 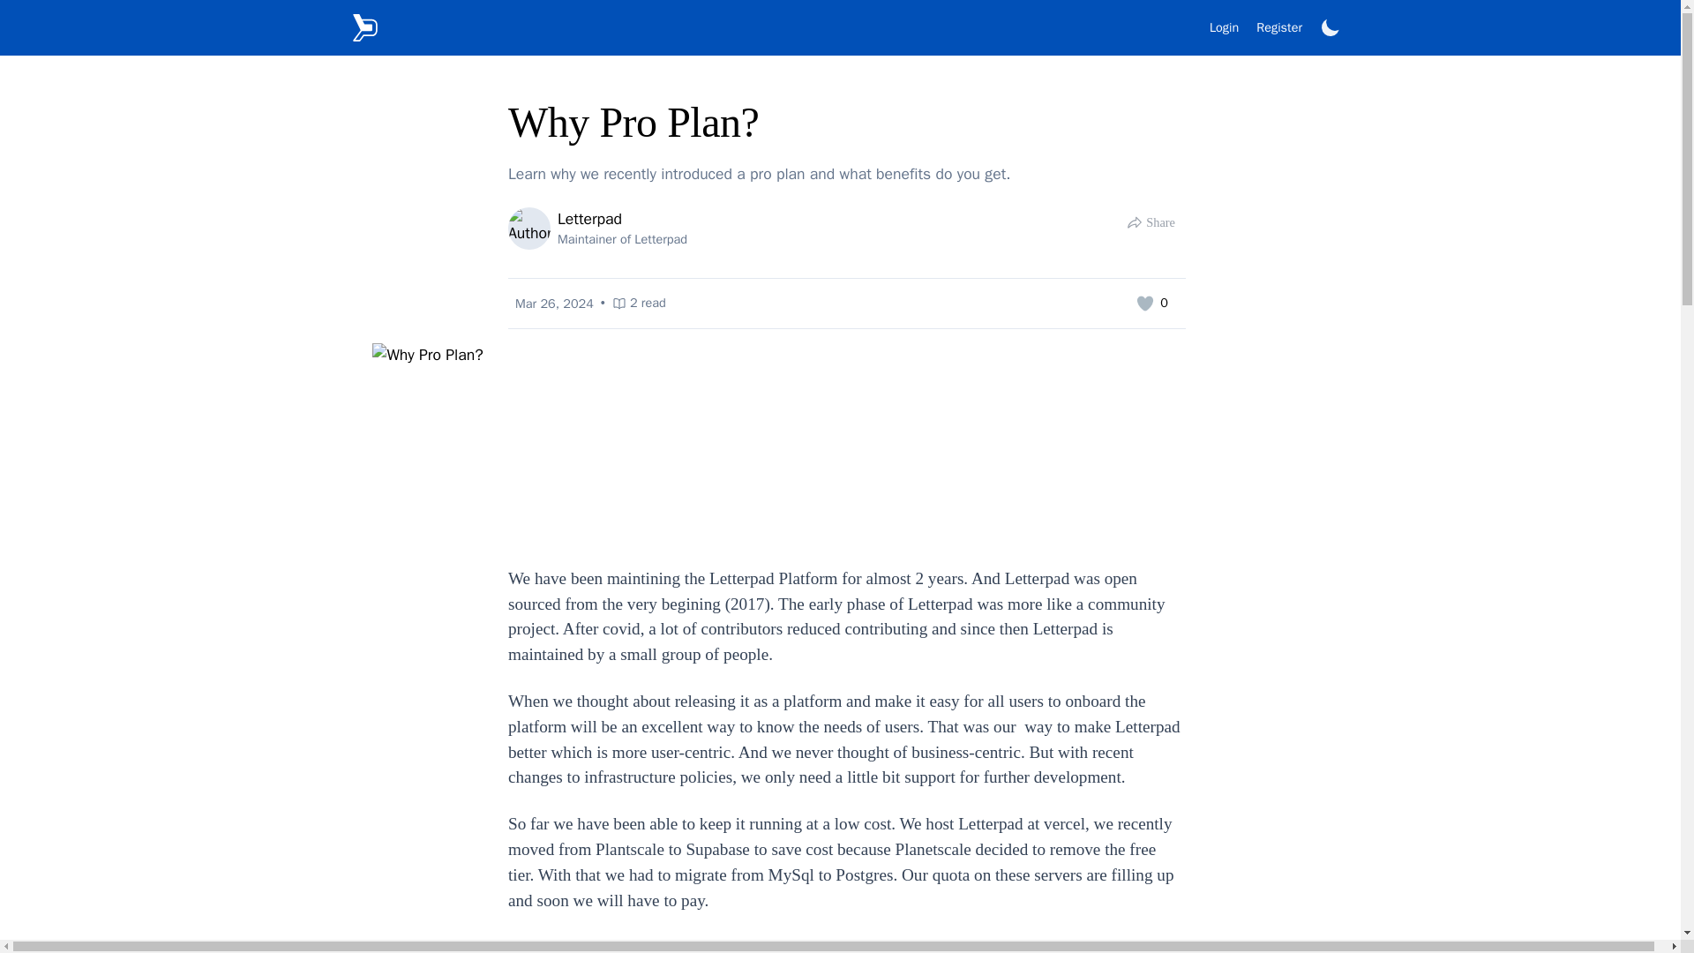 I want to click on Register, so click(x=1279, y=26).